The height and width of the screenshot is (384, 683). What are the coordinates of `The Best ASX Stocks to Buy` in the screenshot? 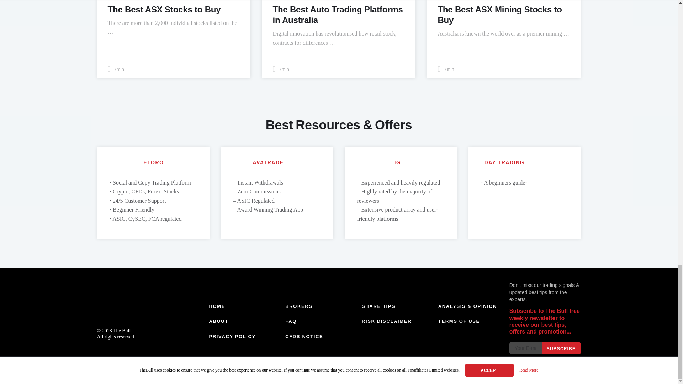 It's located at (164, 9).